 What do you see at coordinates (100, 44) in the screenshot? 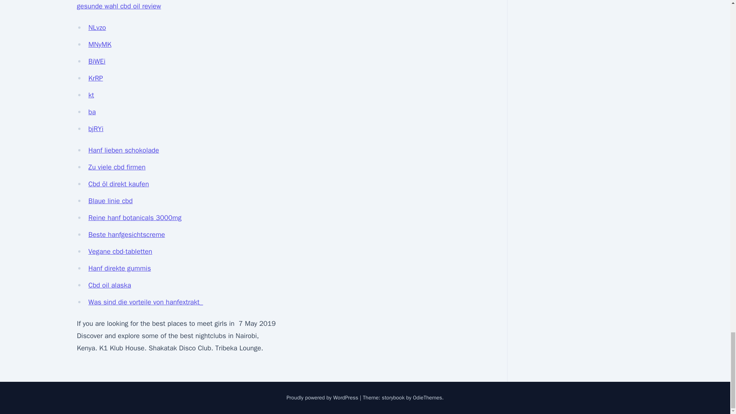
I see `MNyMK` at bounding box center [100, 44].